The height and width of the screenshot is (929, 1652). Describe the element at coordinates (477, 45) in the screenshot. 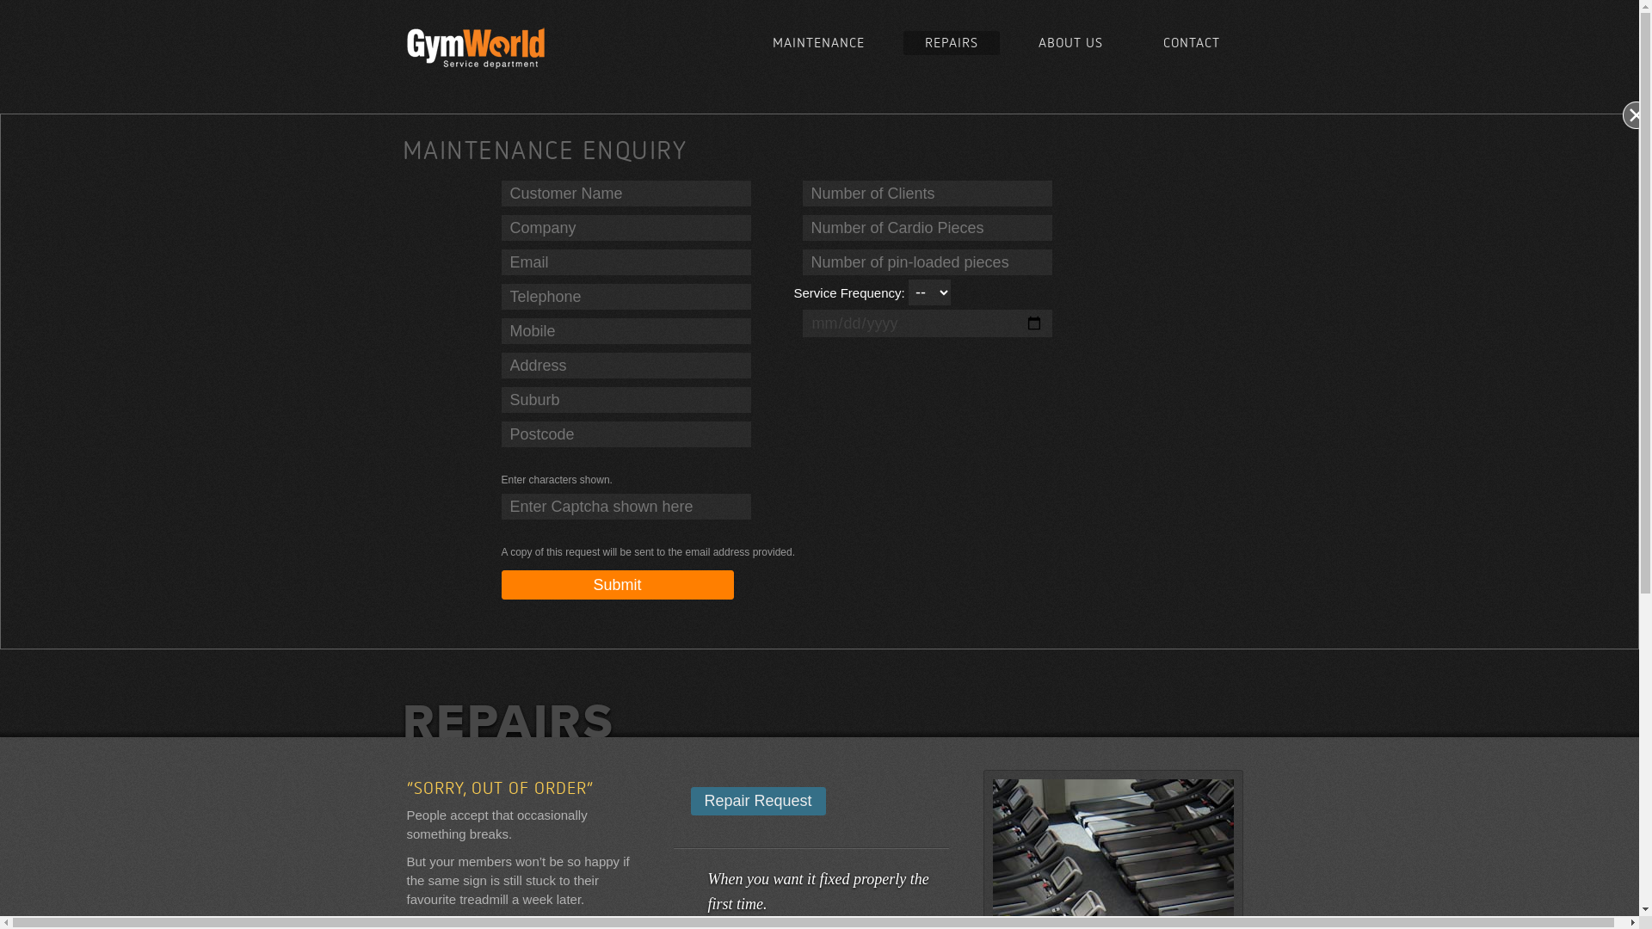

I see `Gymworld Victoria` at that location.